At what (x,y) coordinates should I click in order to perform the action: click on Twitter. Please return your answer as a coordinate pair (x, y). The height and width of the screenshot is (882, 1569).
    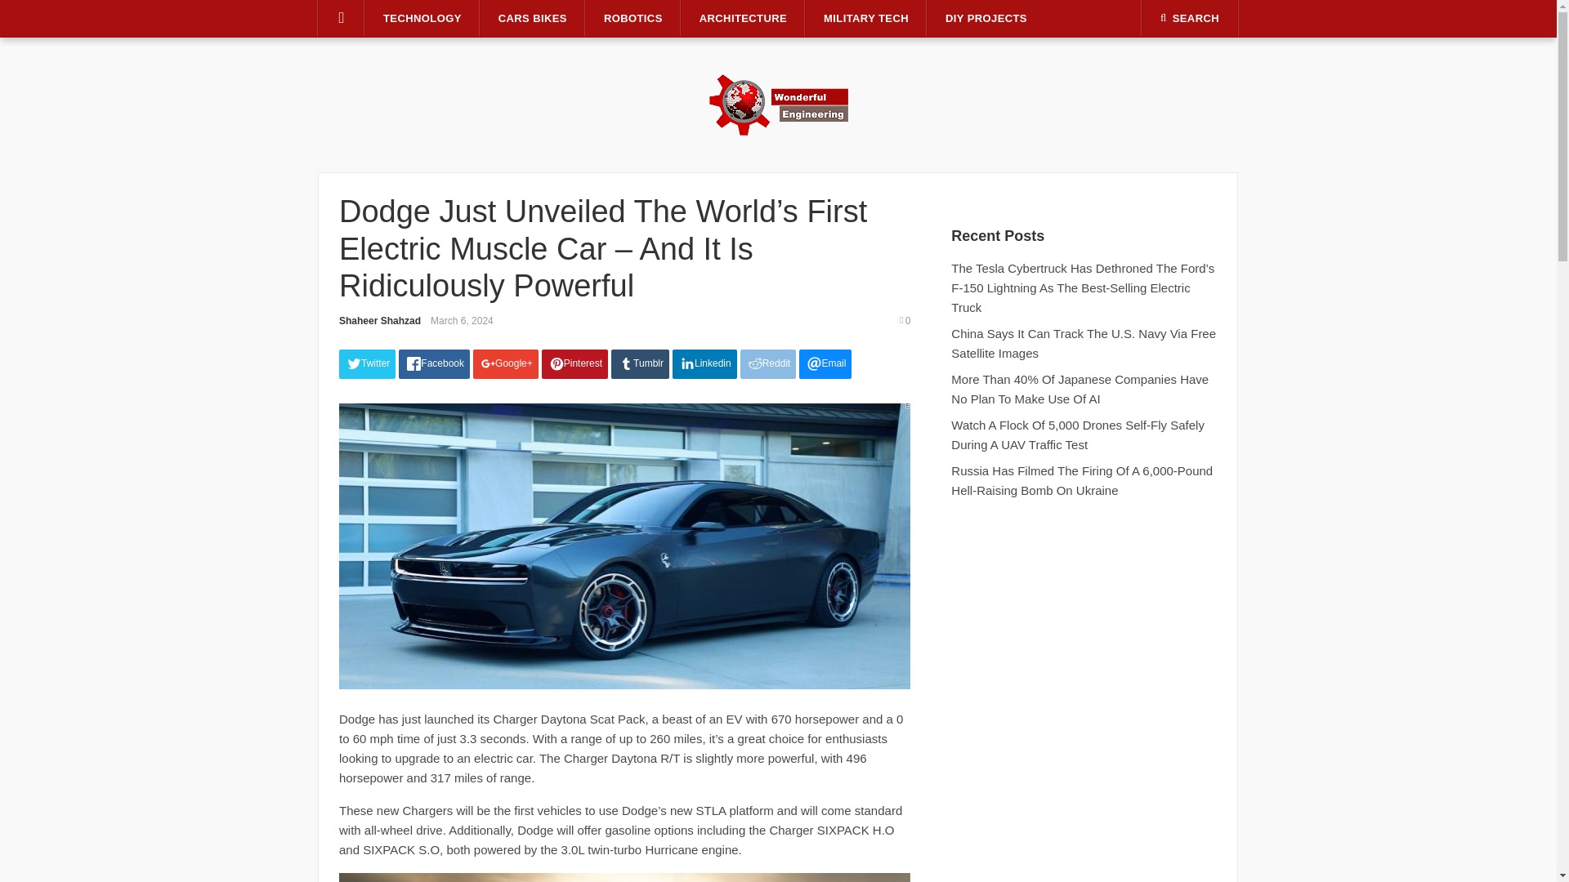
    Looking at the image, I should click on (366, 364).